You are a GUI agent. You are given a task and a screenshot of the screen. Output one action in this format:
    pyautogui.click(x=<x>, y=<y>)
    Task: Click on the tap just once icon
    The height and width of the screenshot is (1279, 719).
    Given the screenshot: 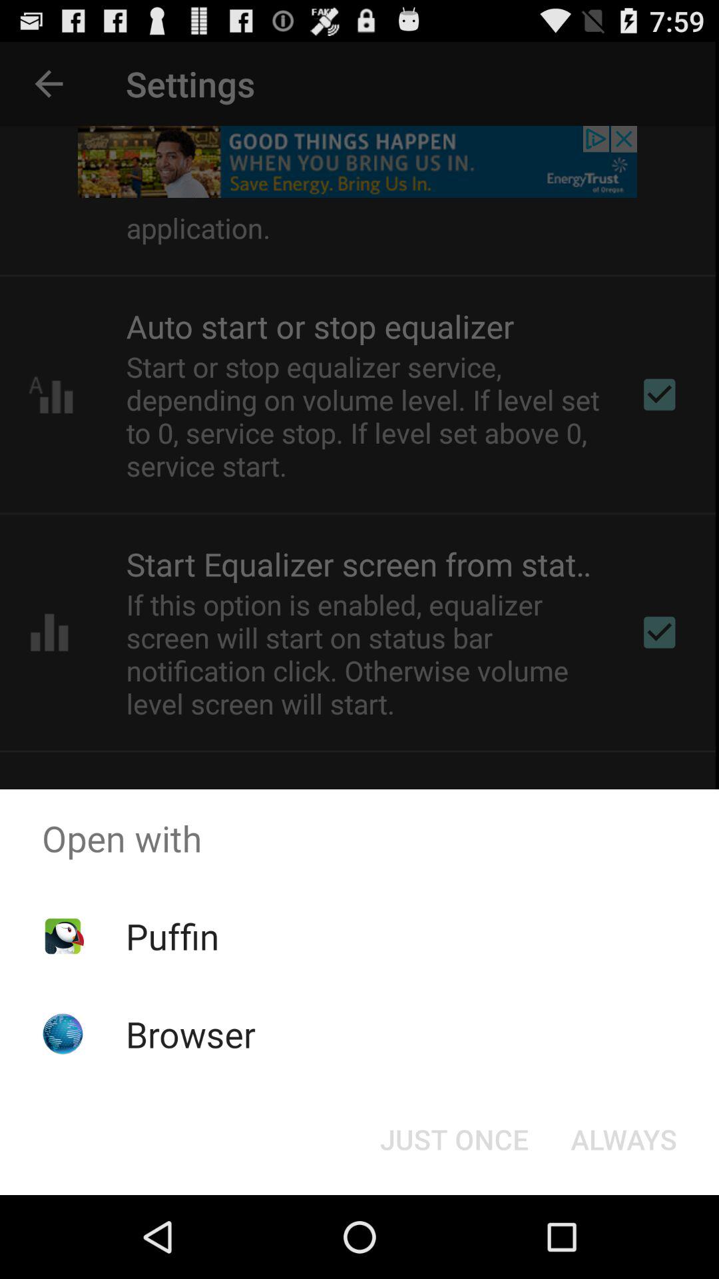 What is the action you would take?
    pyautogui.click(x=454, y=1139)
    